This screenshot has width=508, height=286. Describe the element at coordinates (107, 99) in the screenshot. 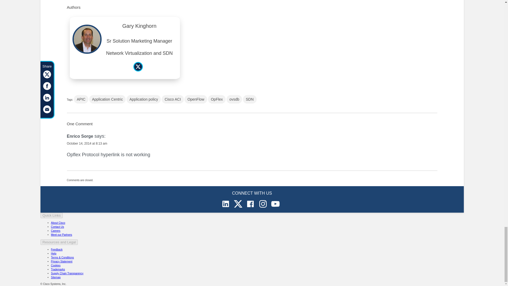

I see `Application Centric` at that location.